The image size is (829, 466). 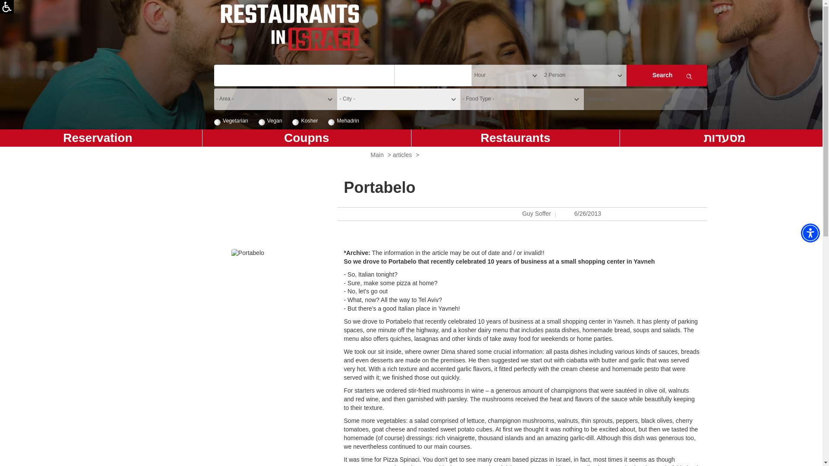 I want to click on Free Search: Restraurant in Tel aviv ..., so click(x=304, y=75).